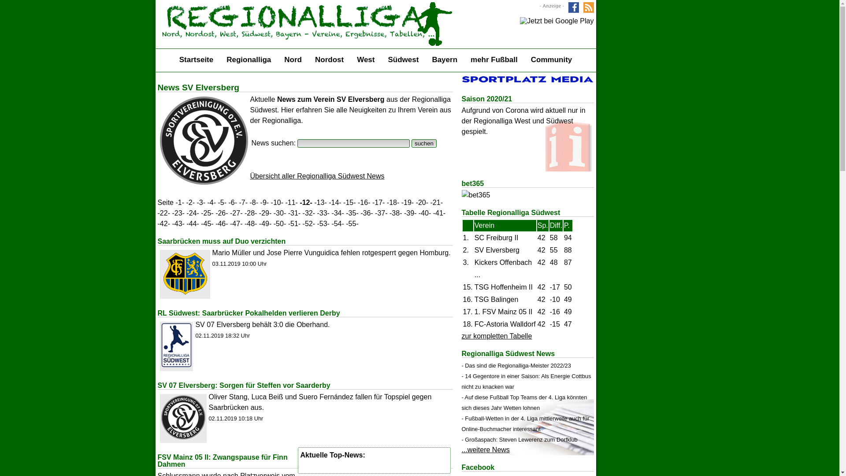 The width and height of the screenshot is (846, 476). Describe the element at coordinates (424, 144) in the screenshot. I see `suchen` at that location.